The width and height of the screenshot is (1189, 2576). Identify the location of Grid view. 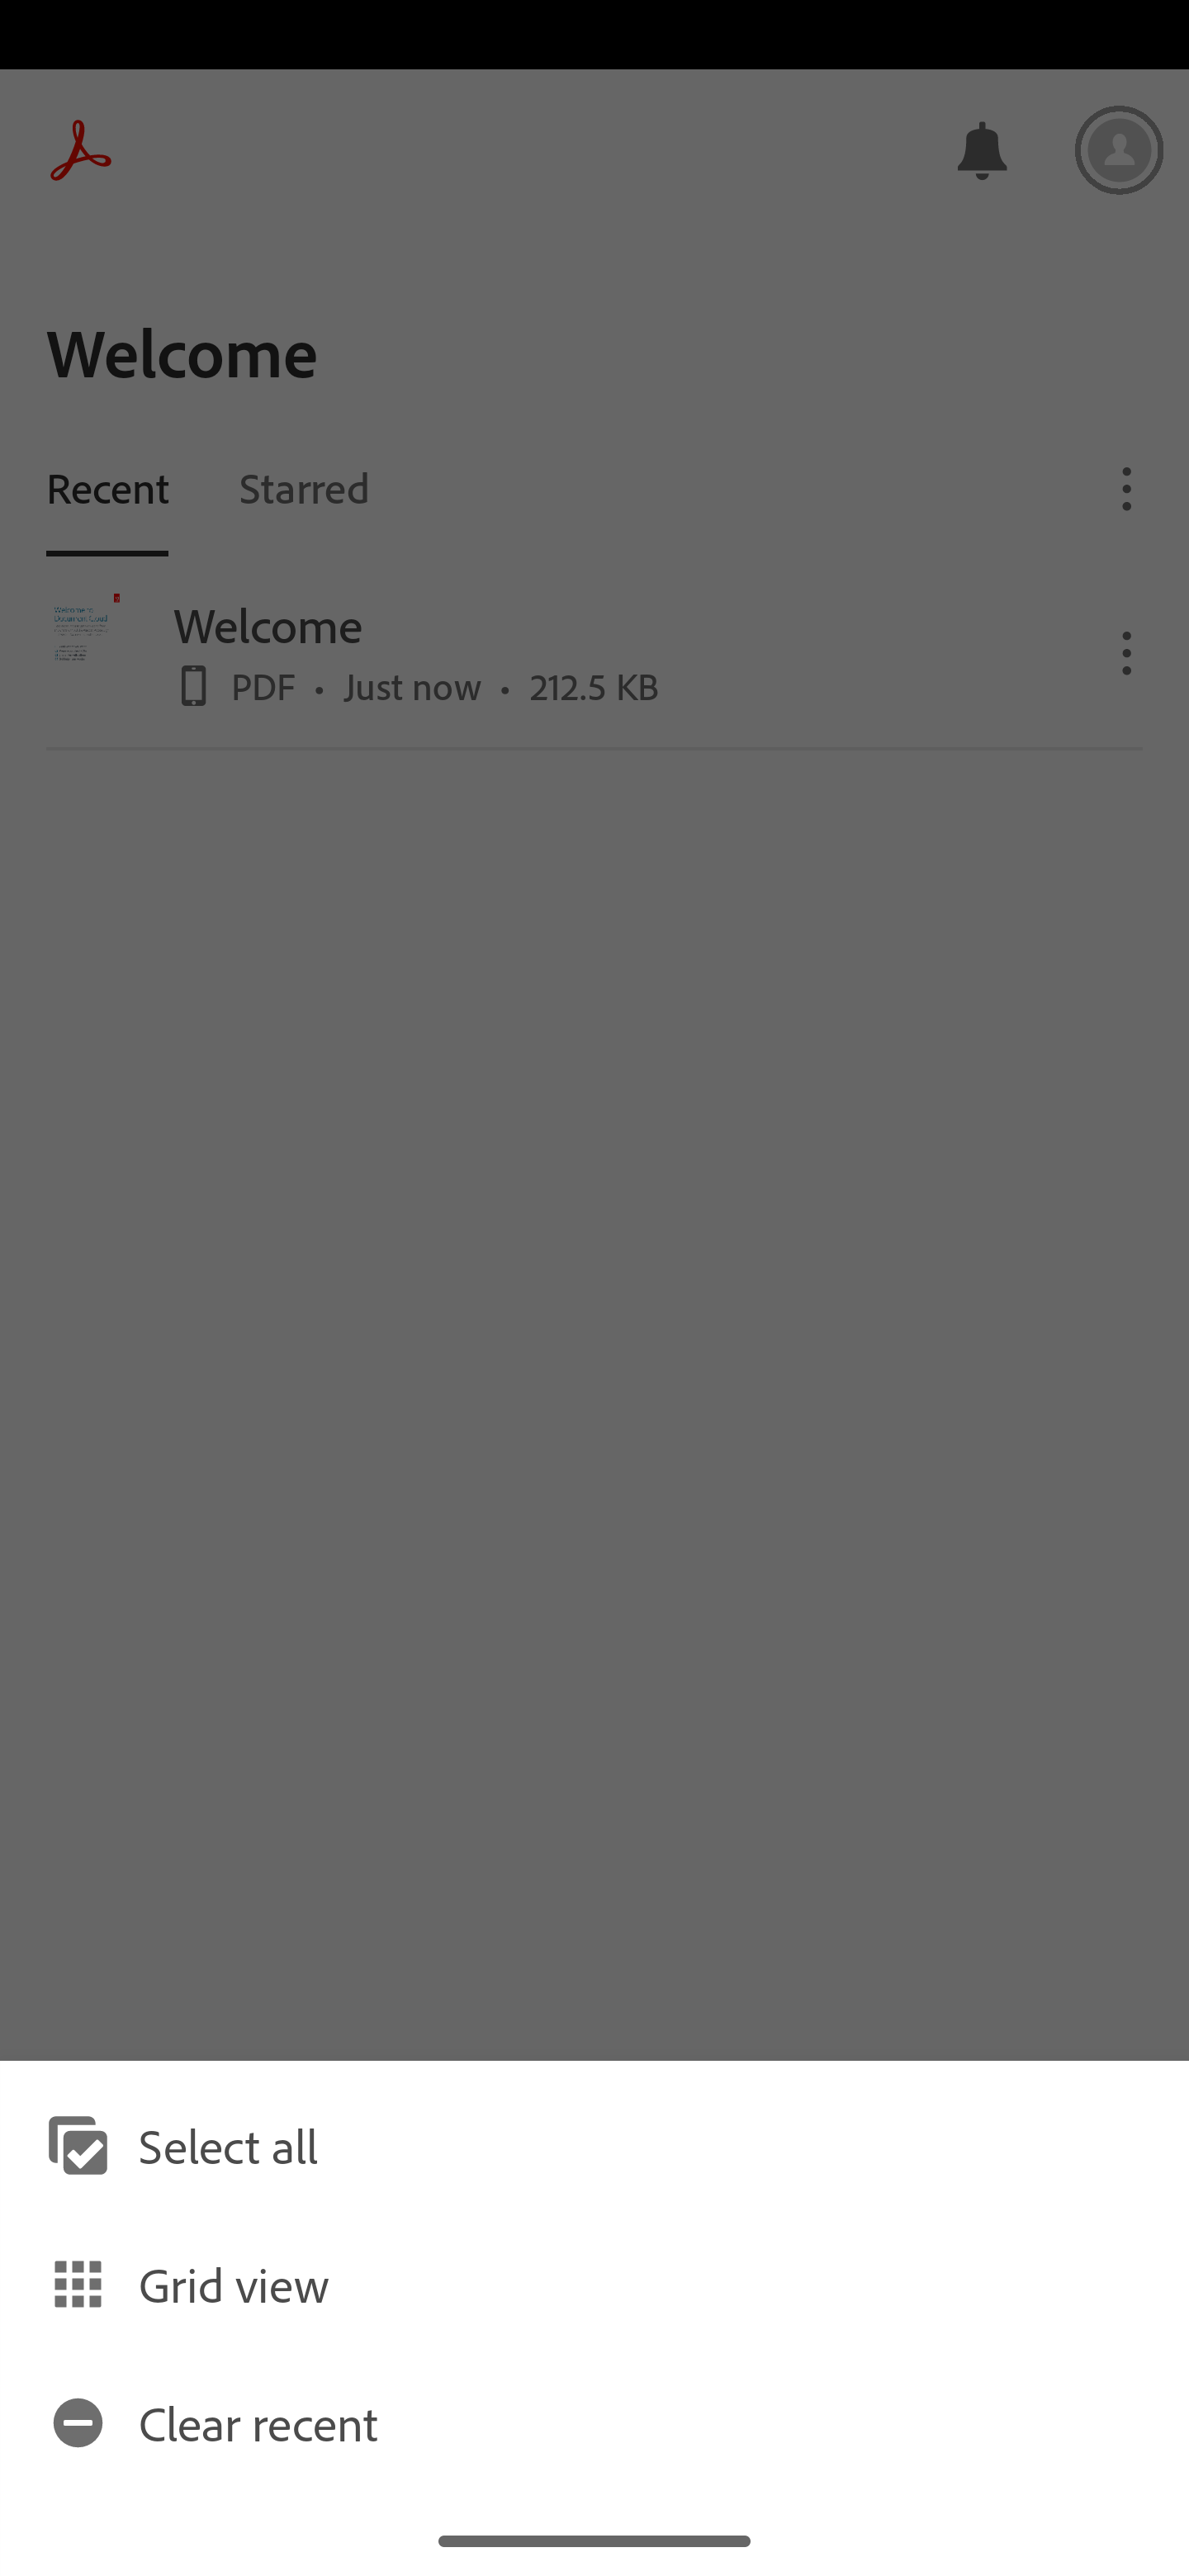
(594, 2284).